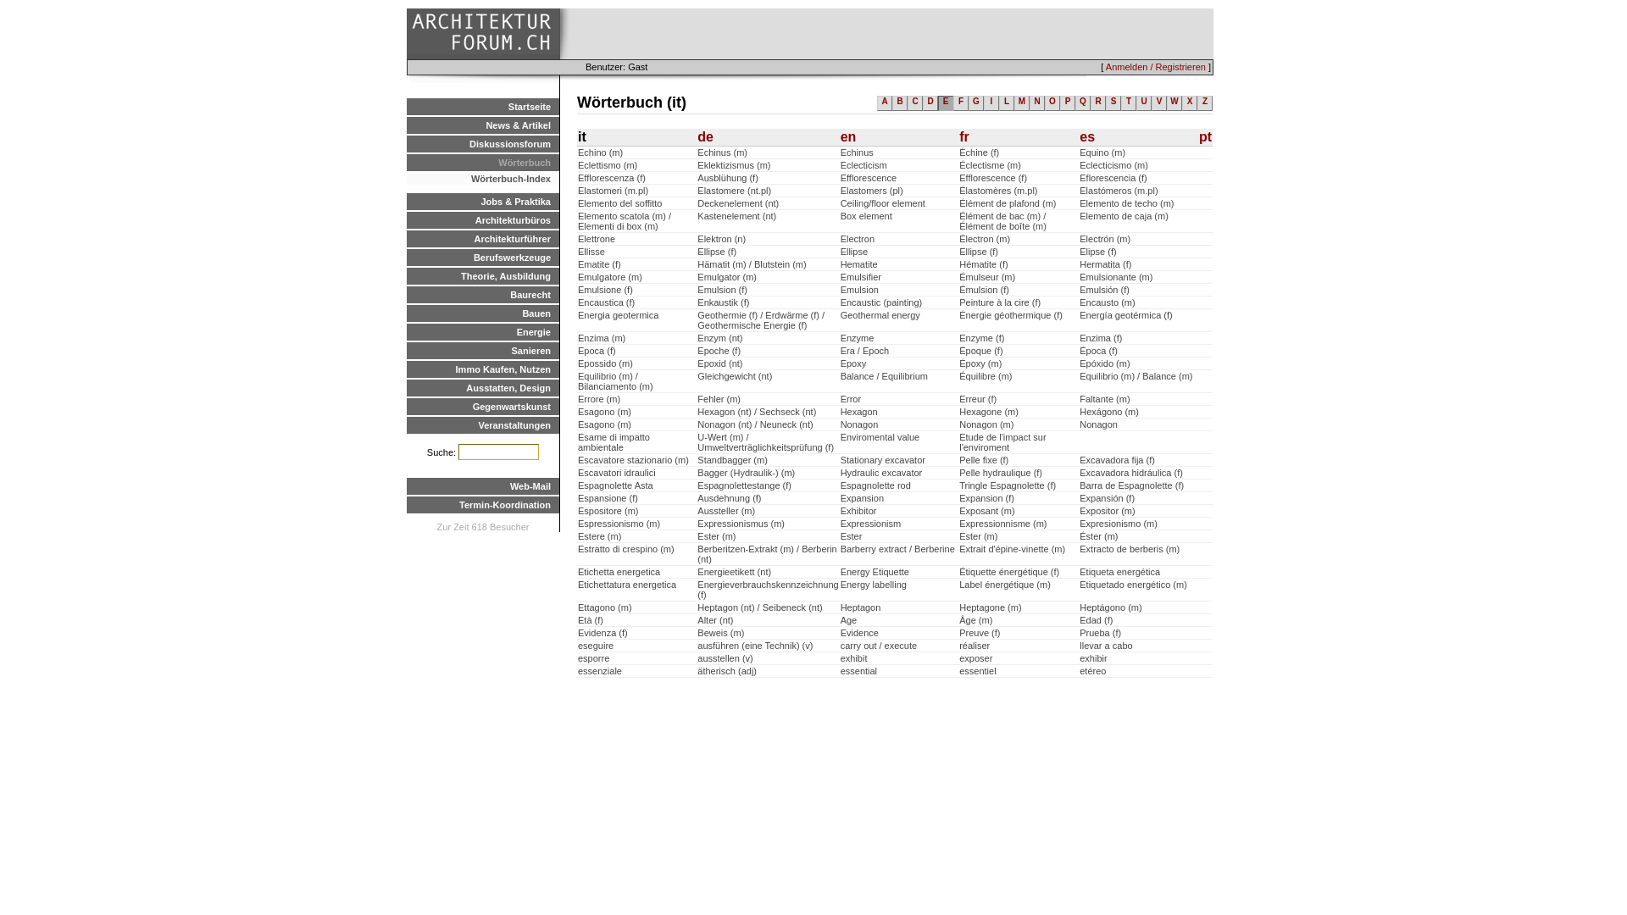  What do you see at coordinates (1136, 376) in the screenshot?
I see `Equilibrio (m) / Balance (m)` at bounding box center [1136, 376].